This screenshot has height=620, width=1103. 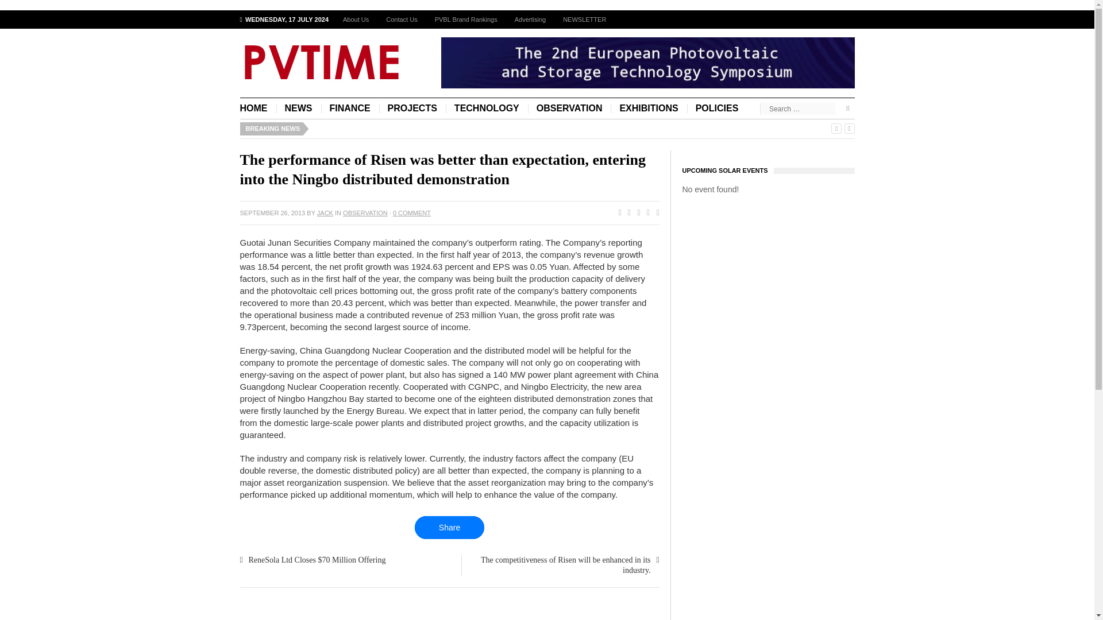 I want to click on Pinterest, so click(x=646, y=212).